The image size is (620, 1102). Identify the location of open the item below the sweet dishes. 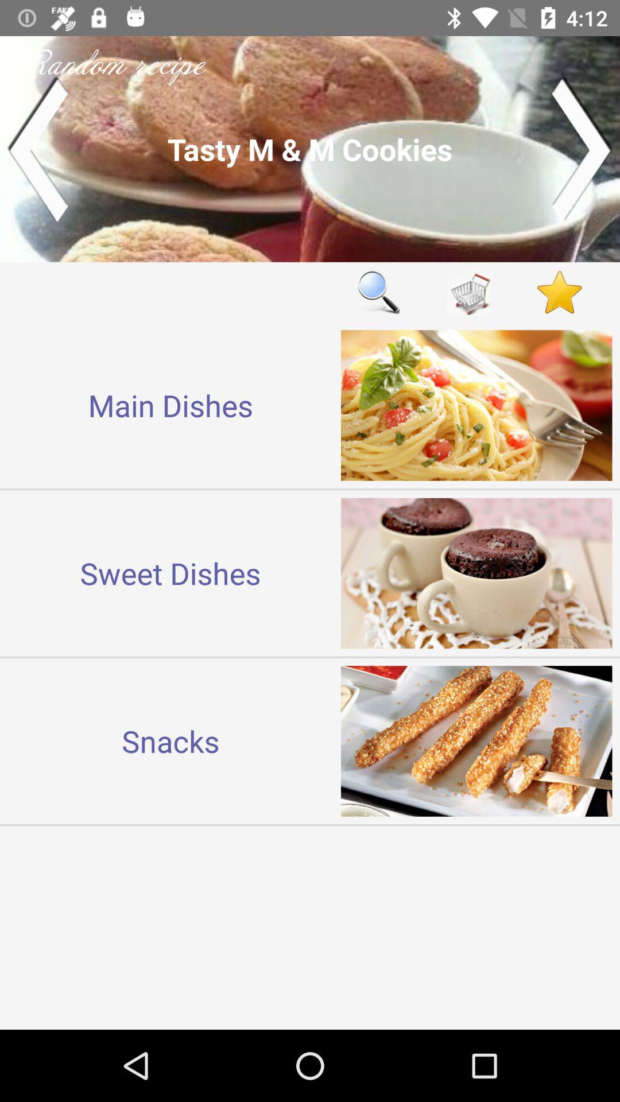
(170, 740).